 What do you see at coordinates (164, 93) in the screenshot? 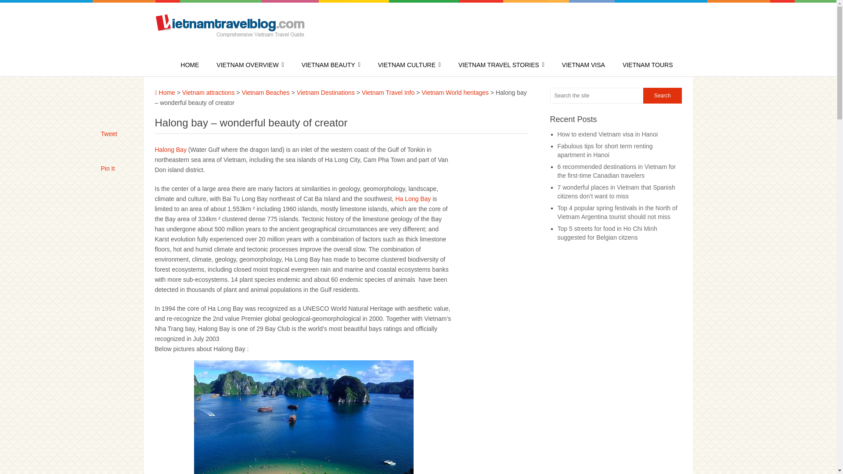
I see ` Home` at bounding box center [164, 93].